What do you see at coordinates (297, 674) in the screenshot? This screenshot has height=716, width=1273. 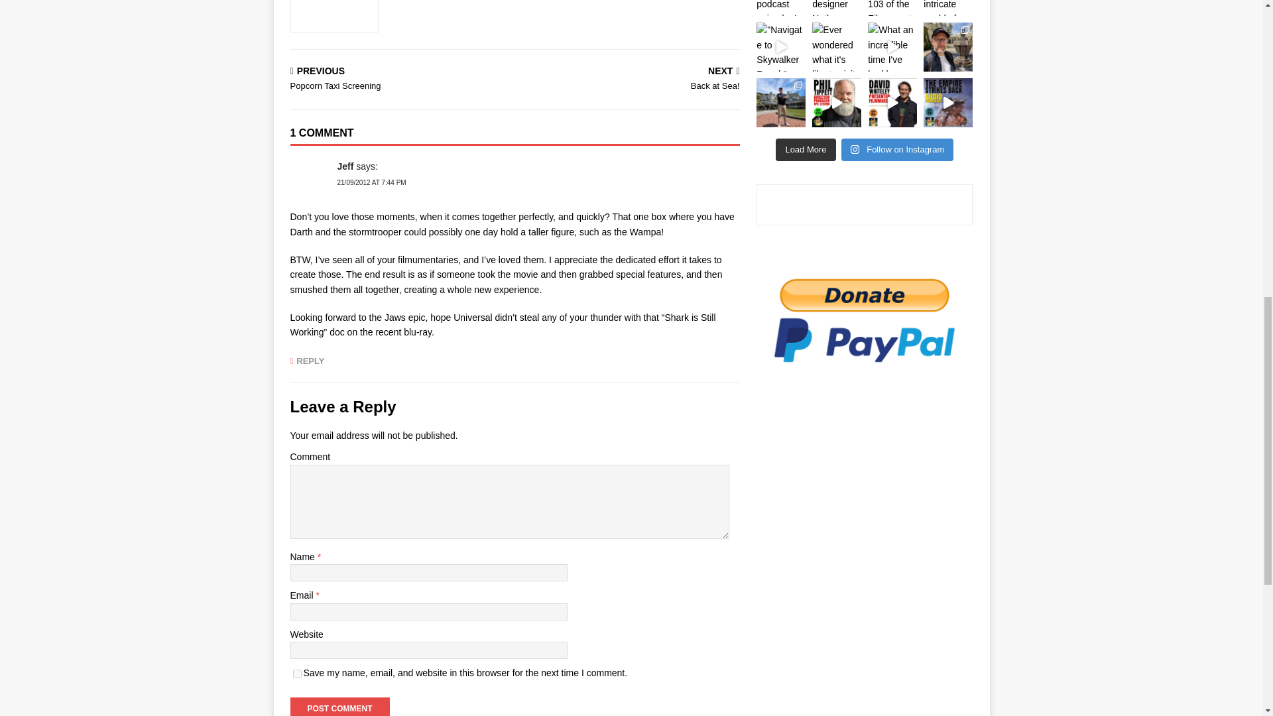 I see `yes` at bounding box center [297, 674].